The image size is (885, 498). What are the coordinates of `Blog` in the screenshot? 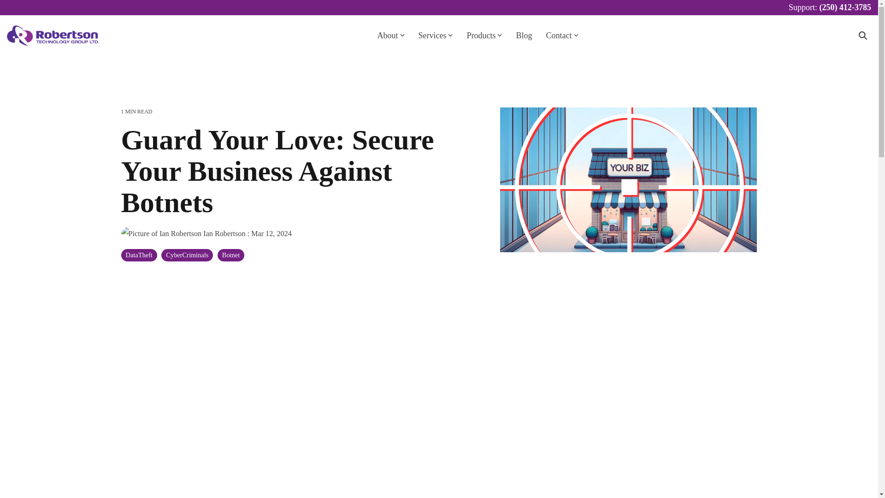 It's located at (524, 36).